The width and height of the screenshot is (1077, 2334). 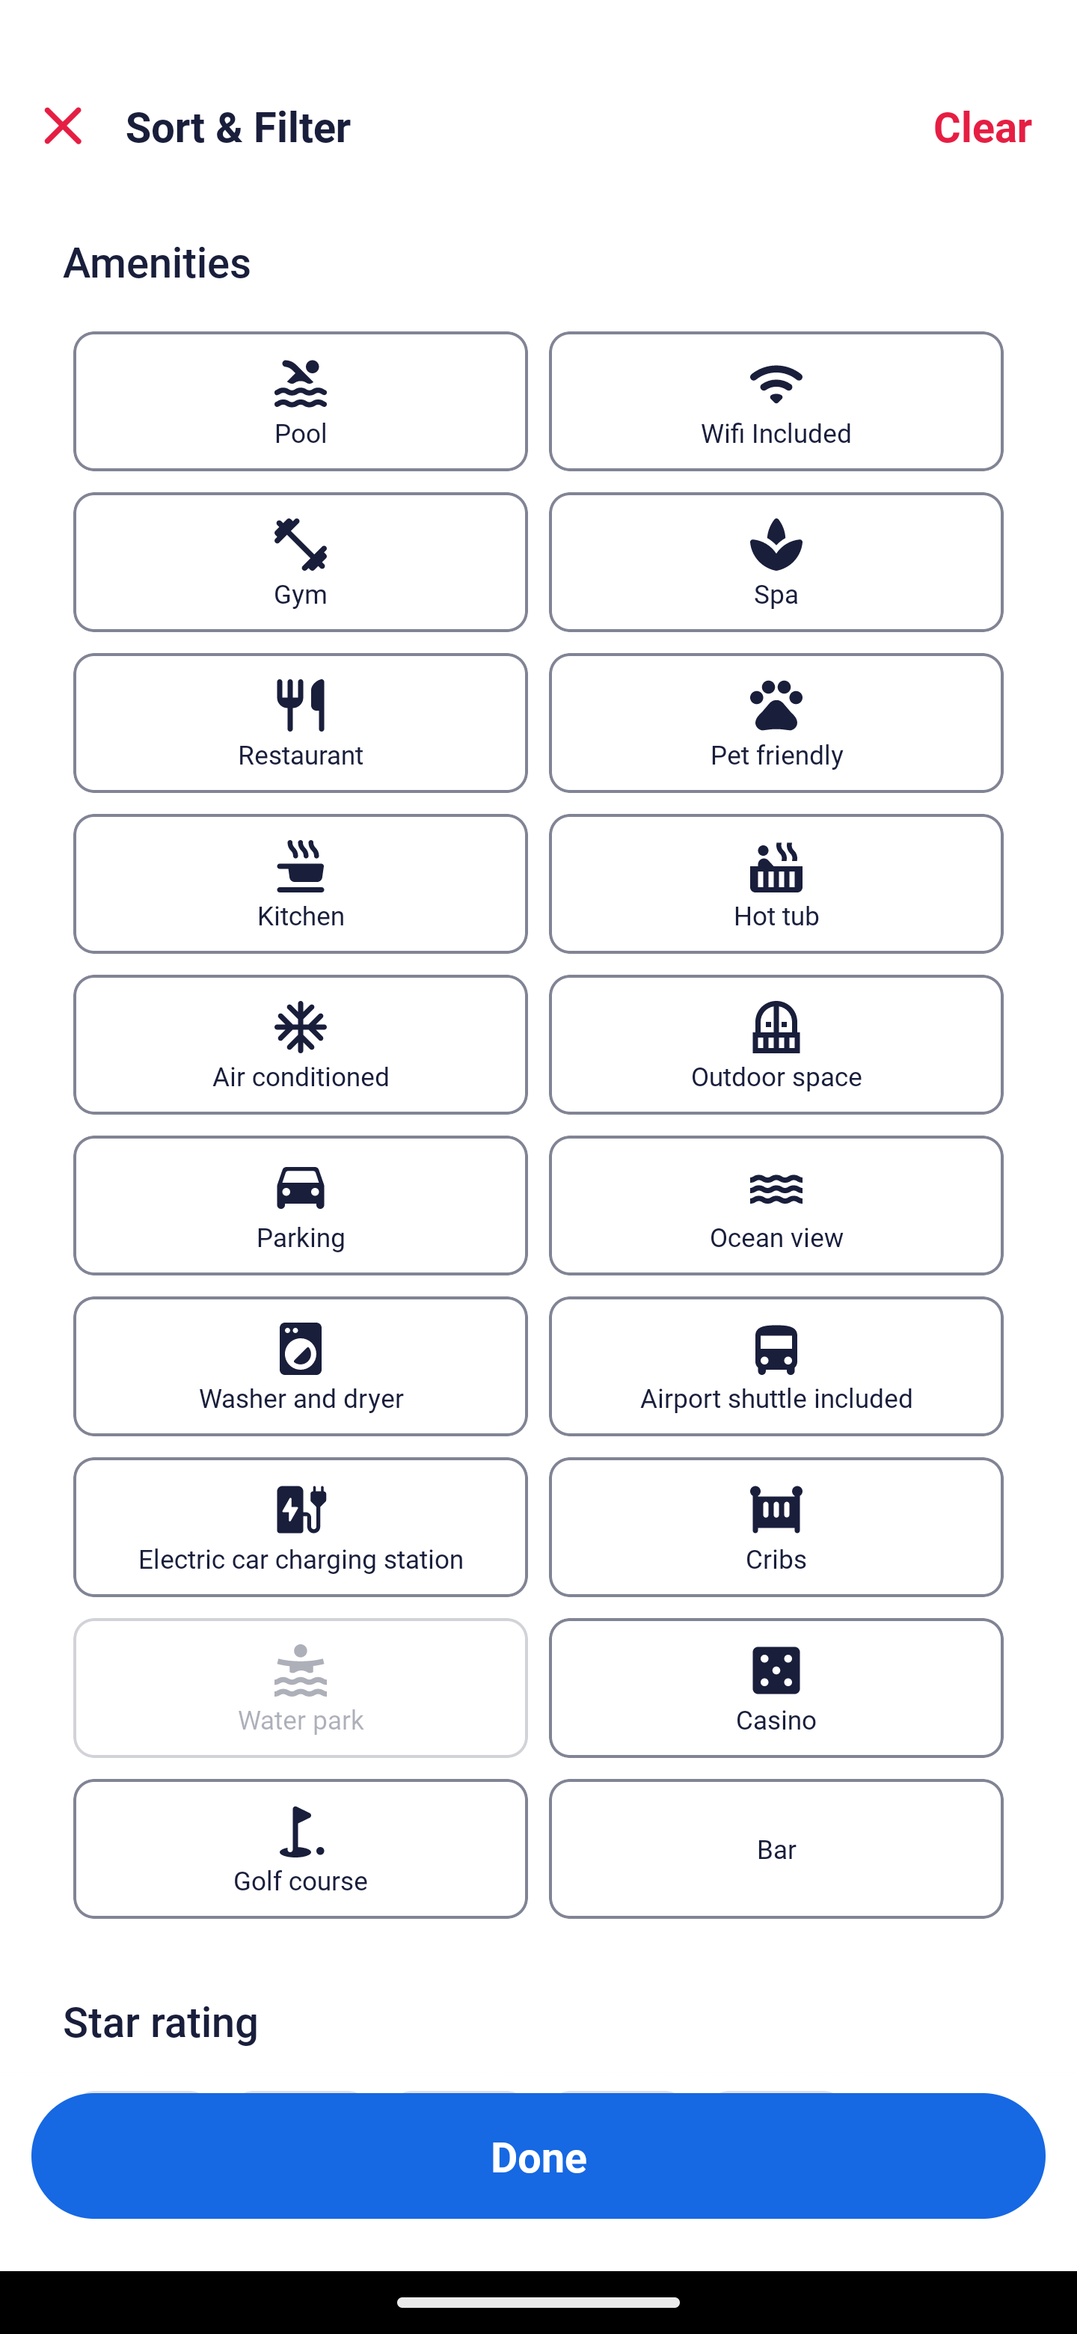 I want to click on Apply and close Sort and Filter Done, so click(x=538, y=2156).